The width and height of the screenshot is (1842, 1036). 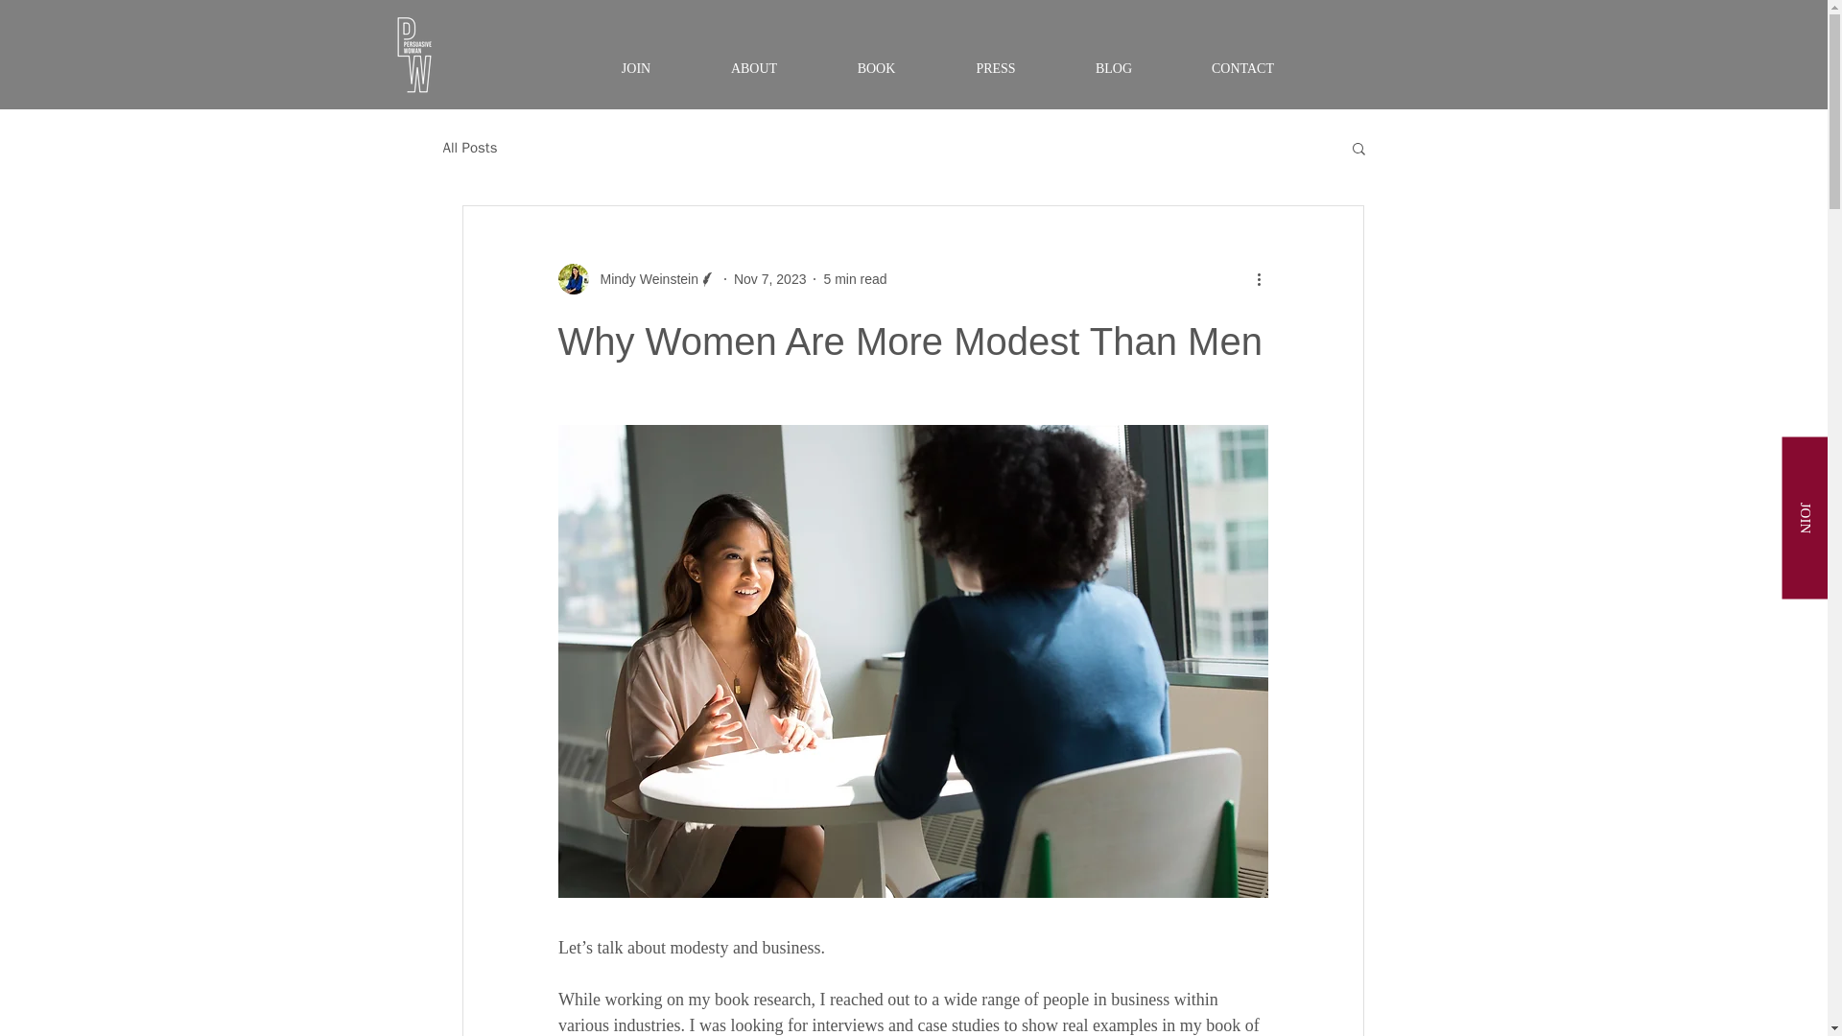 What do you see at coordinates (643, 278) in the screenshot?
I see `Mindy Weinstein` at bounding box center [643, 278].